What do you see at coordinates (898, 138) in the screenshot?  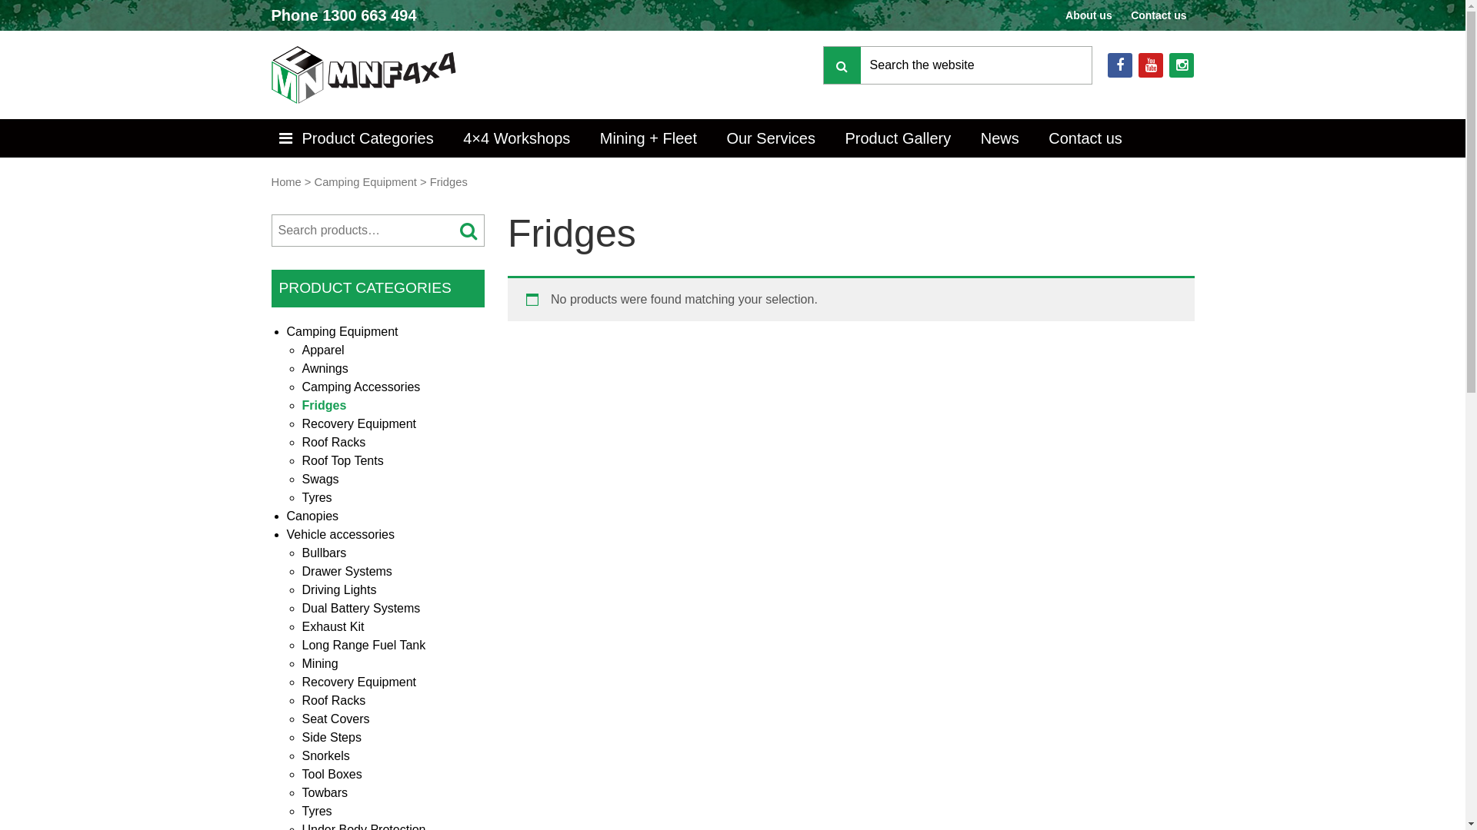 I see `Product Gallery` at bounding box center [898, 138].